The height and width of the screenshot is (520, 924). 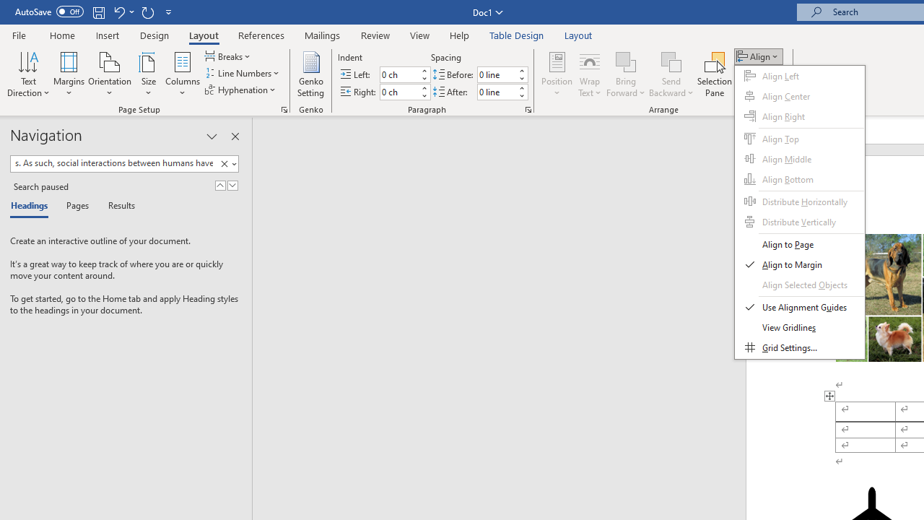 I want to click on Hyphenation, so click(x=241, y=90).